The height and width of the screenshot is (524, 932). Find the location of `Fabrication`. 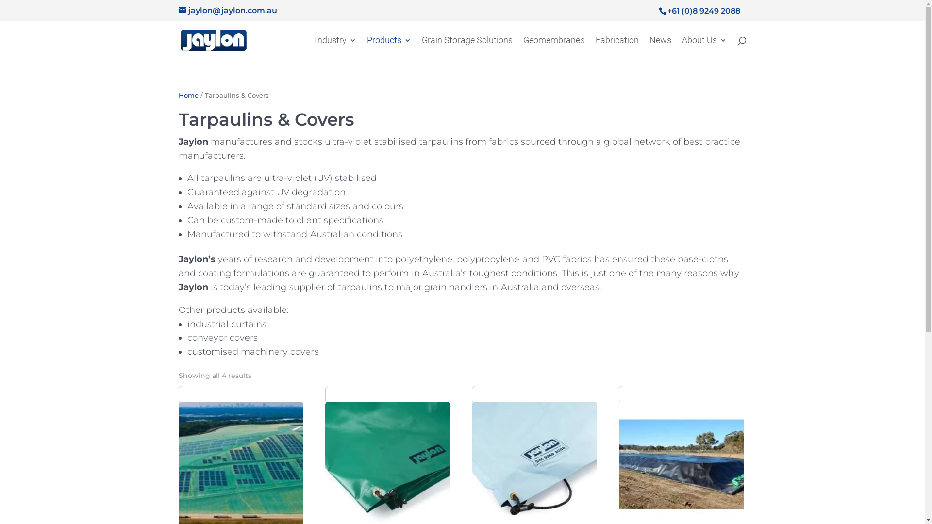

Fabrication is located at coordinates (617, 49).